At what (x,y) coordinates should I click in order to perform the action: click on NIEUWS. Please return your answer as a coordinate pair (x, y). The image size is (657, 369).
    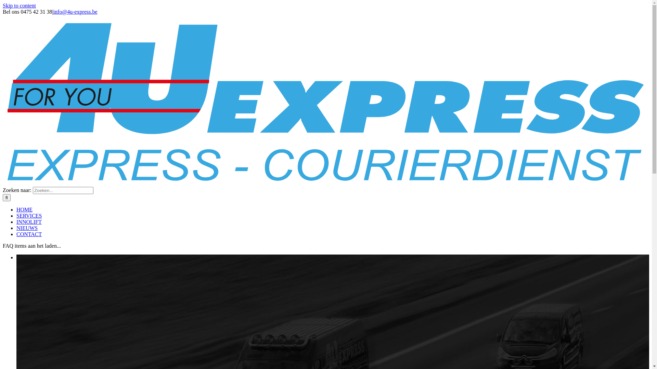
    Looking at the image, I should click on (27, 228).